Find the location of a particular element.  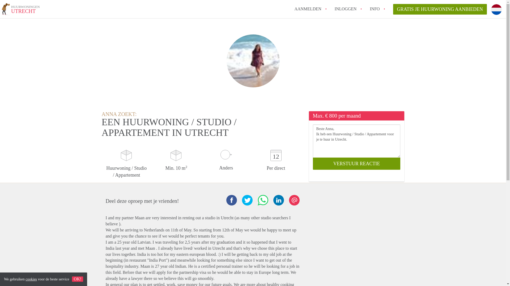

Antwoorden op veelgestelde vragen is located at coordinates (21, 10).